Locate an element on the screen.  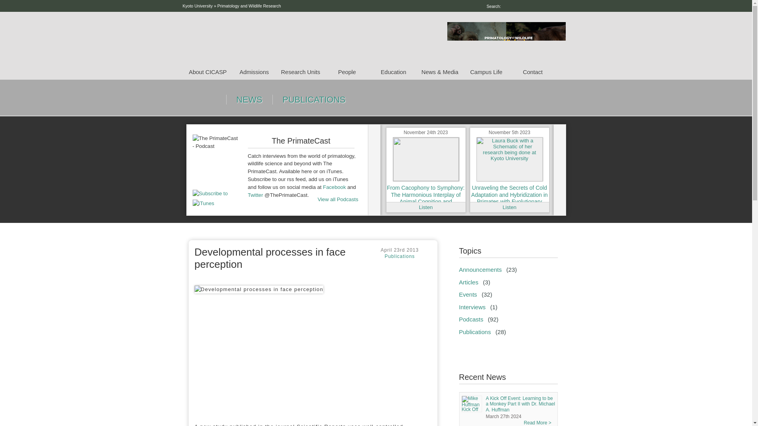
Enter the terms you wish to search for. is located at coordinates (534, 6).